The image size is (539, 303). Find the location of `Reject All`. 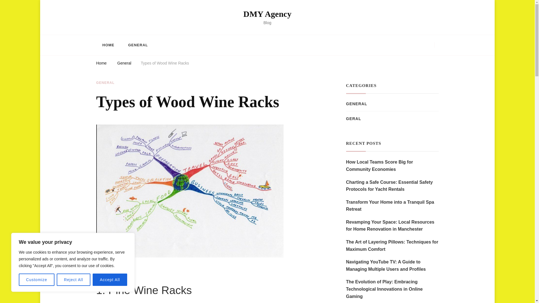

Reject All is located at coordinates (74, 280).